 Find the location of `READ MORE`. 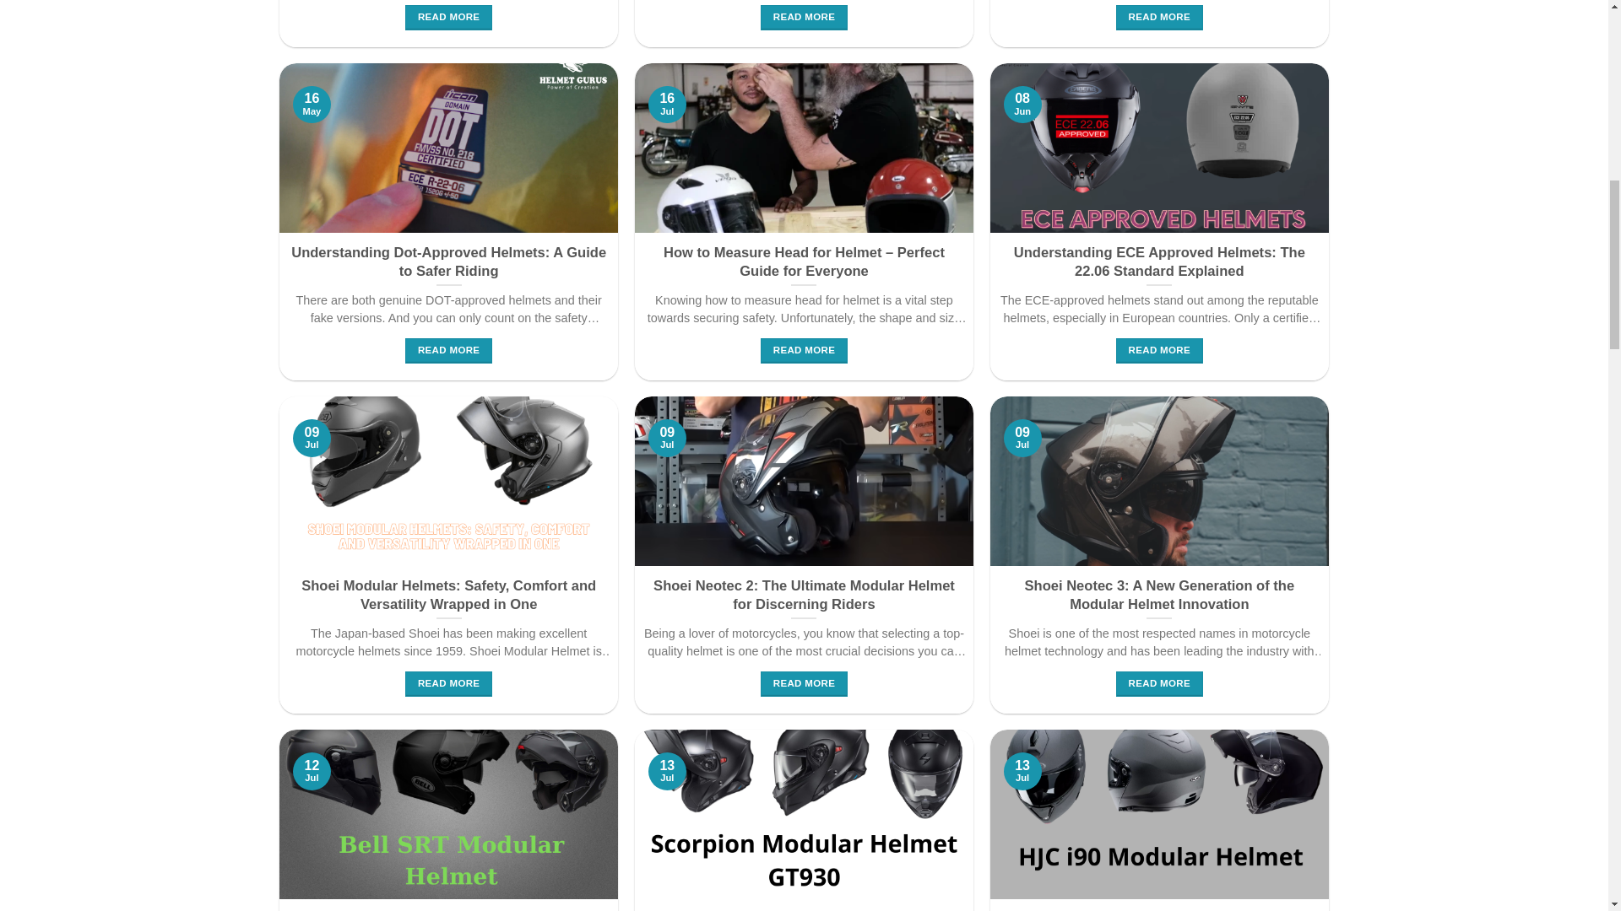

READ MORE is located at coordinates (1159, 683).